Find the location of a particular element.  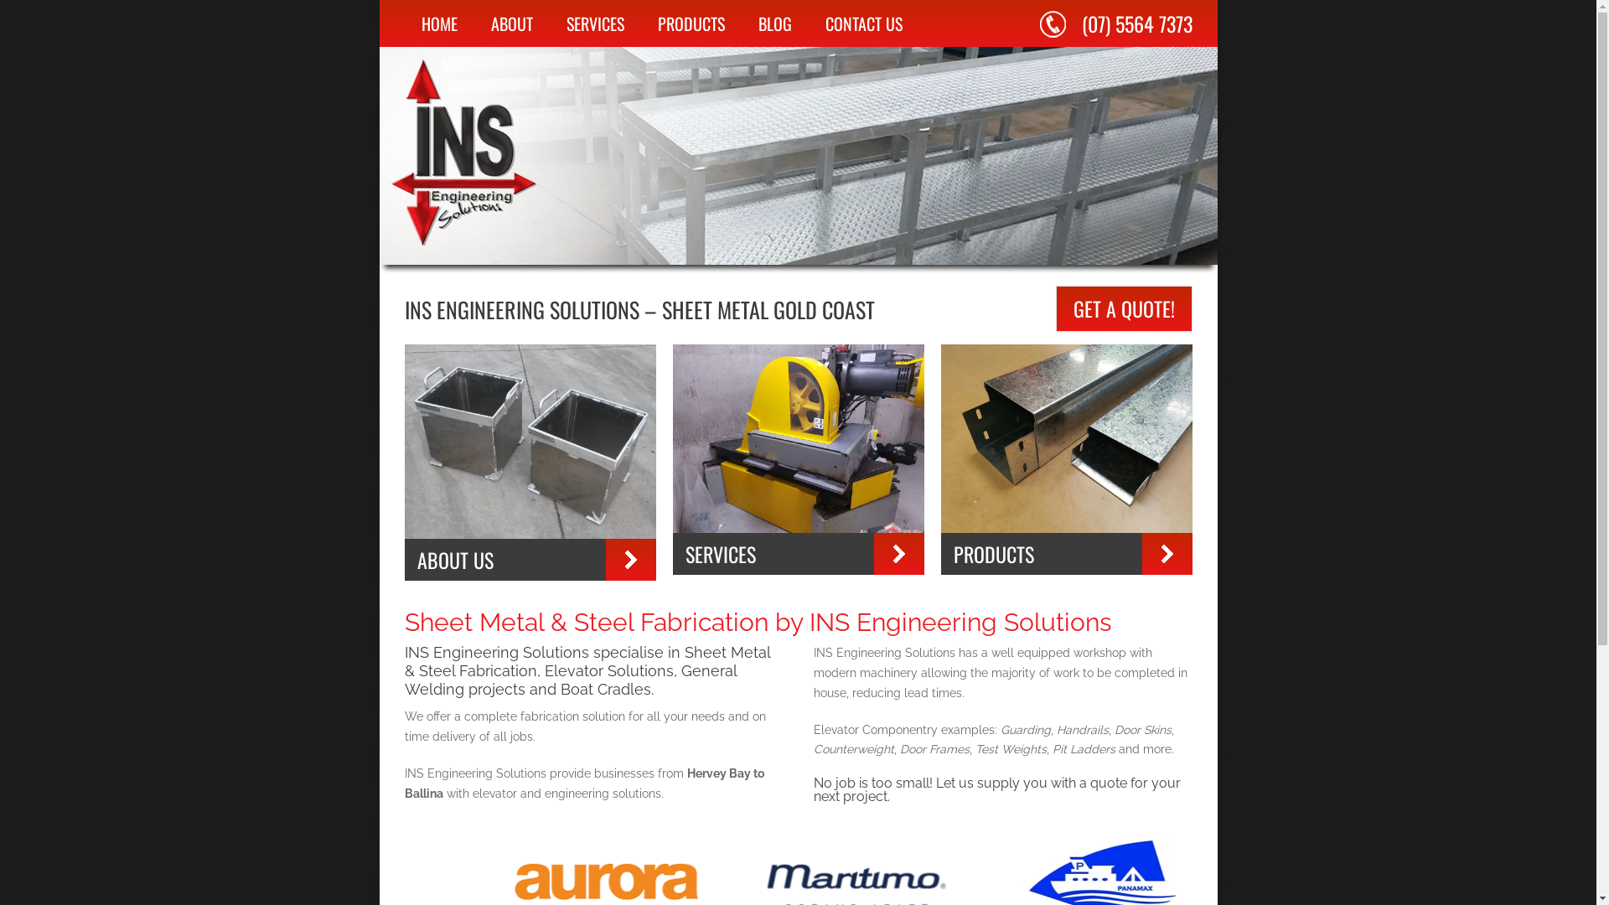

CONTACT US is located at coordinates (863, 23).